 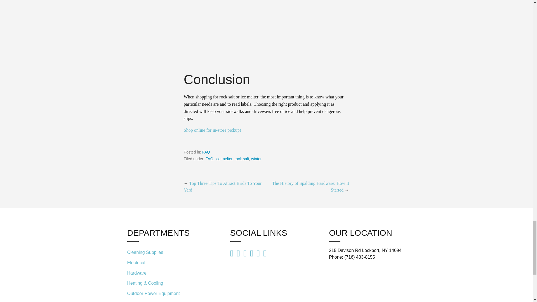 I want to click on Shop online for in-store pickup!, so click(x=212, y=130).